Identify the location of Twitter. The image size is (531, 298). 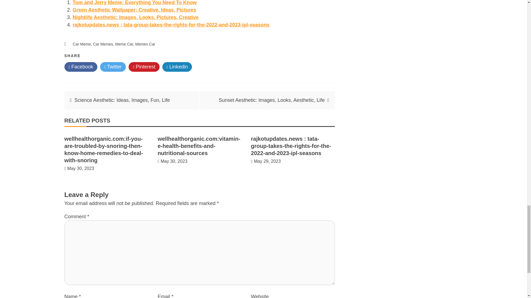
(113, 67).